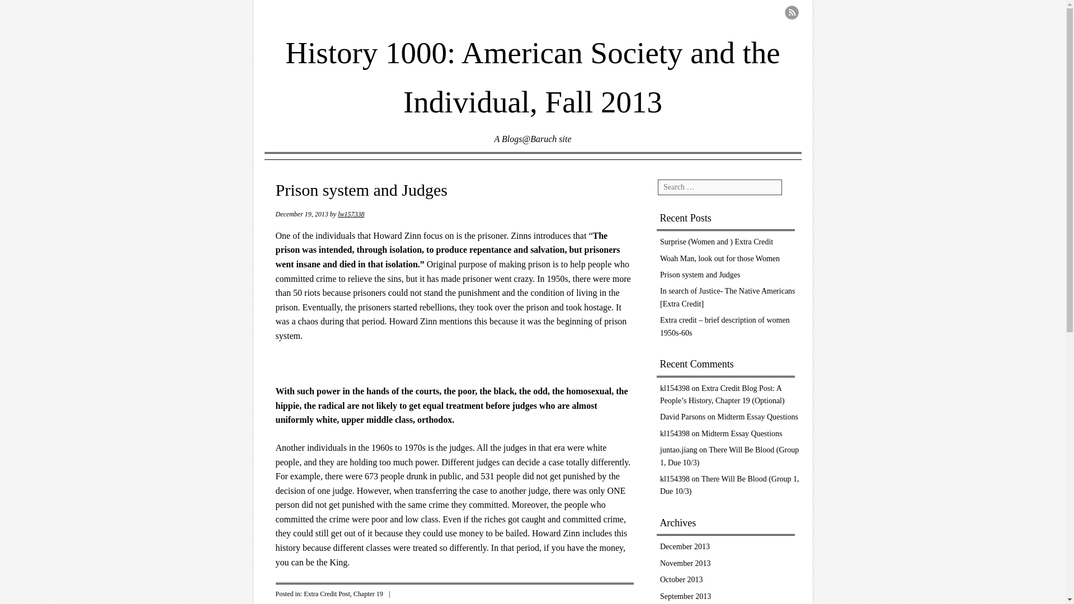 The image size is (1074, 604). What do you see at coordinates (719, 258) in the screenshot?
I see `Woah Man, look out for those Women` at bounding box center [719, 258].